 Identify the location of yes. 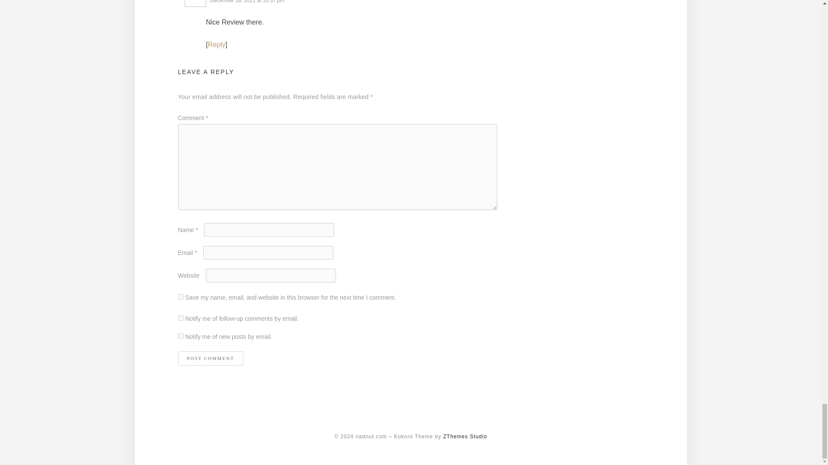
(180, 296).